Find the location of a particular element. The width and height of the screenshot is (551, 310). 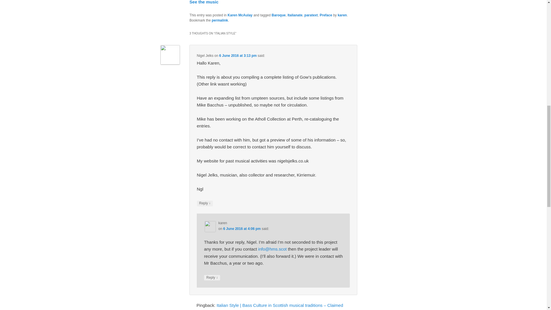

Permalink to Italian Style is located at coordinates (220, 20).